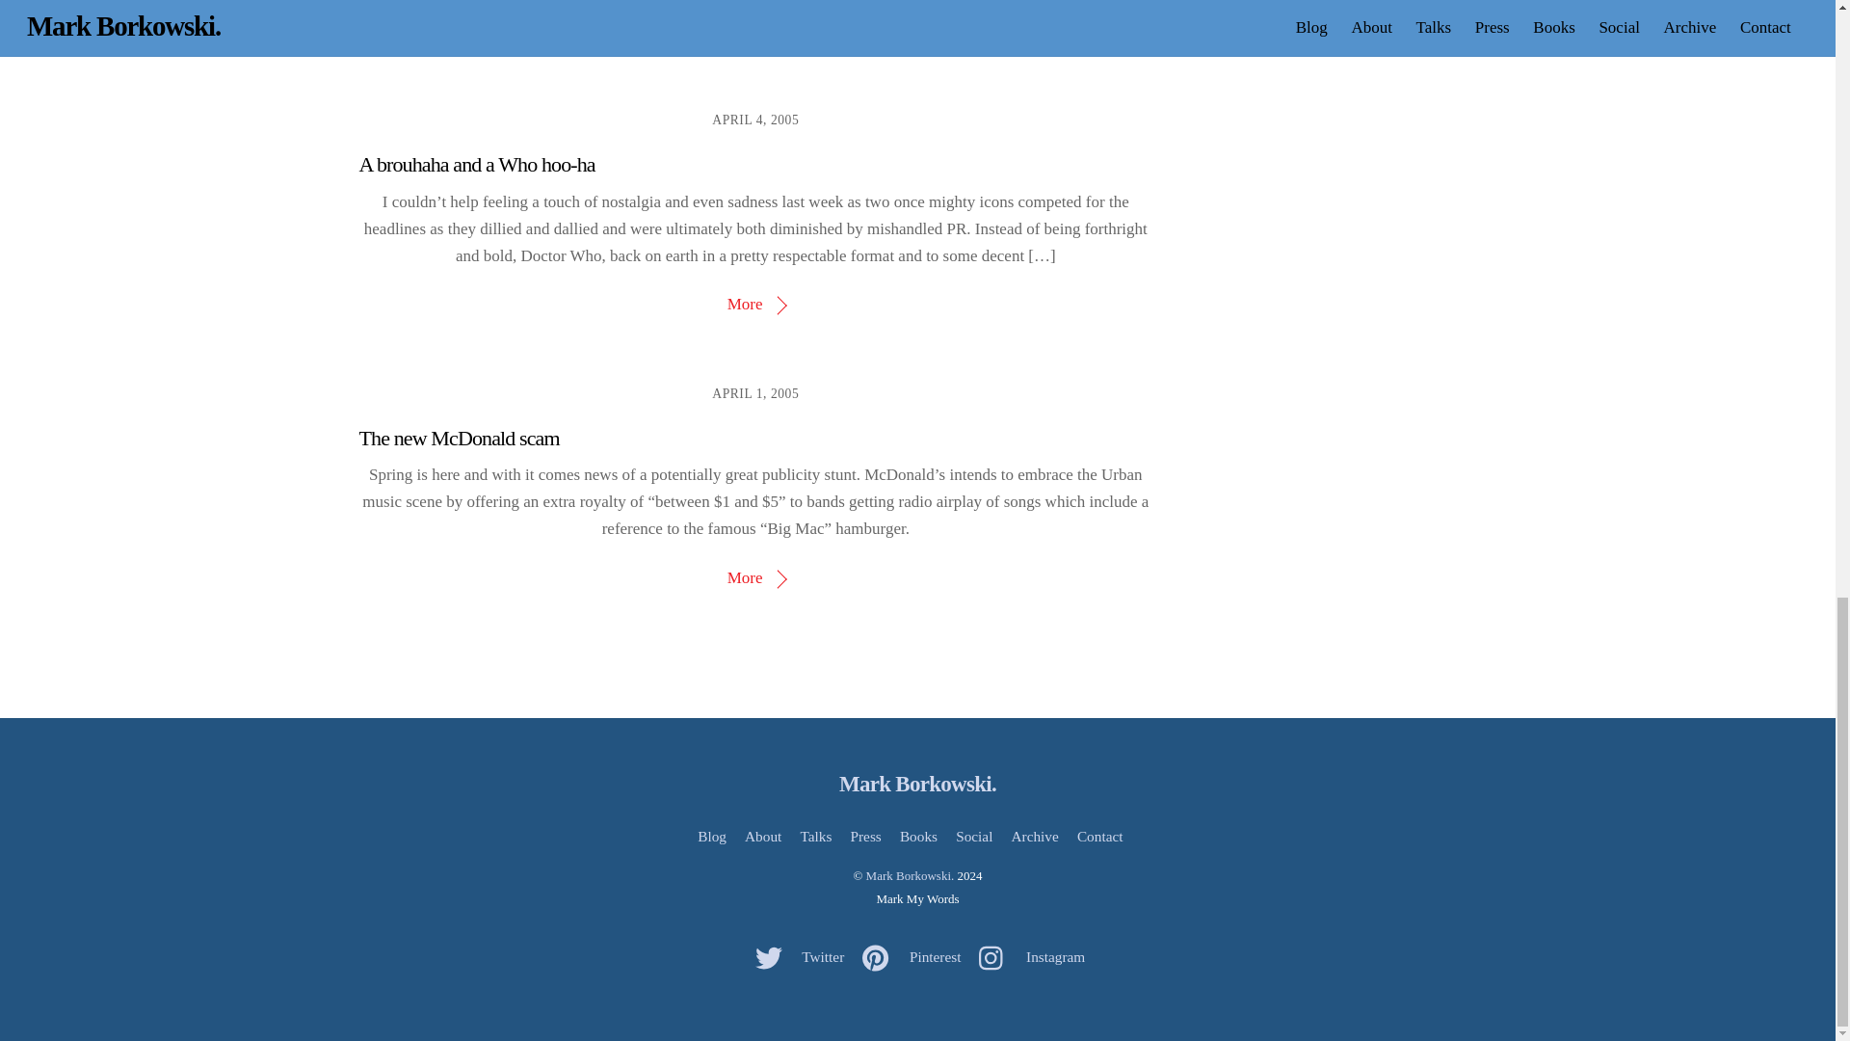 Image resolution: width=1850 pixels, height=1041 pixels. Describe the element at coordinates (755, 304) in the screenshot. I see `More` at that location.